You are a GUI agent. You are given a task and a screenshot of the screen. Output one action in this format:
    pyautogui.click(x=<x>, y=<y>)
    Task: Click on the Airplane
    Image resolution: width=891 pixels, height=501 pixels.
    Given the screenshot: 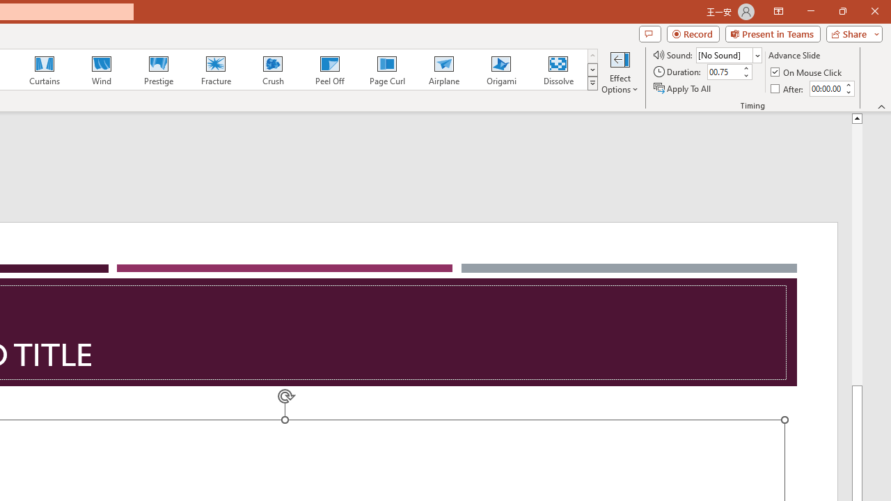 What is the action you would take?
    pyautogui.click(x=443, y=70)
    